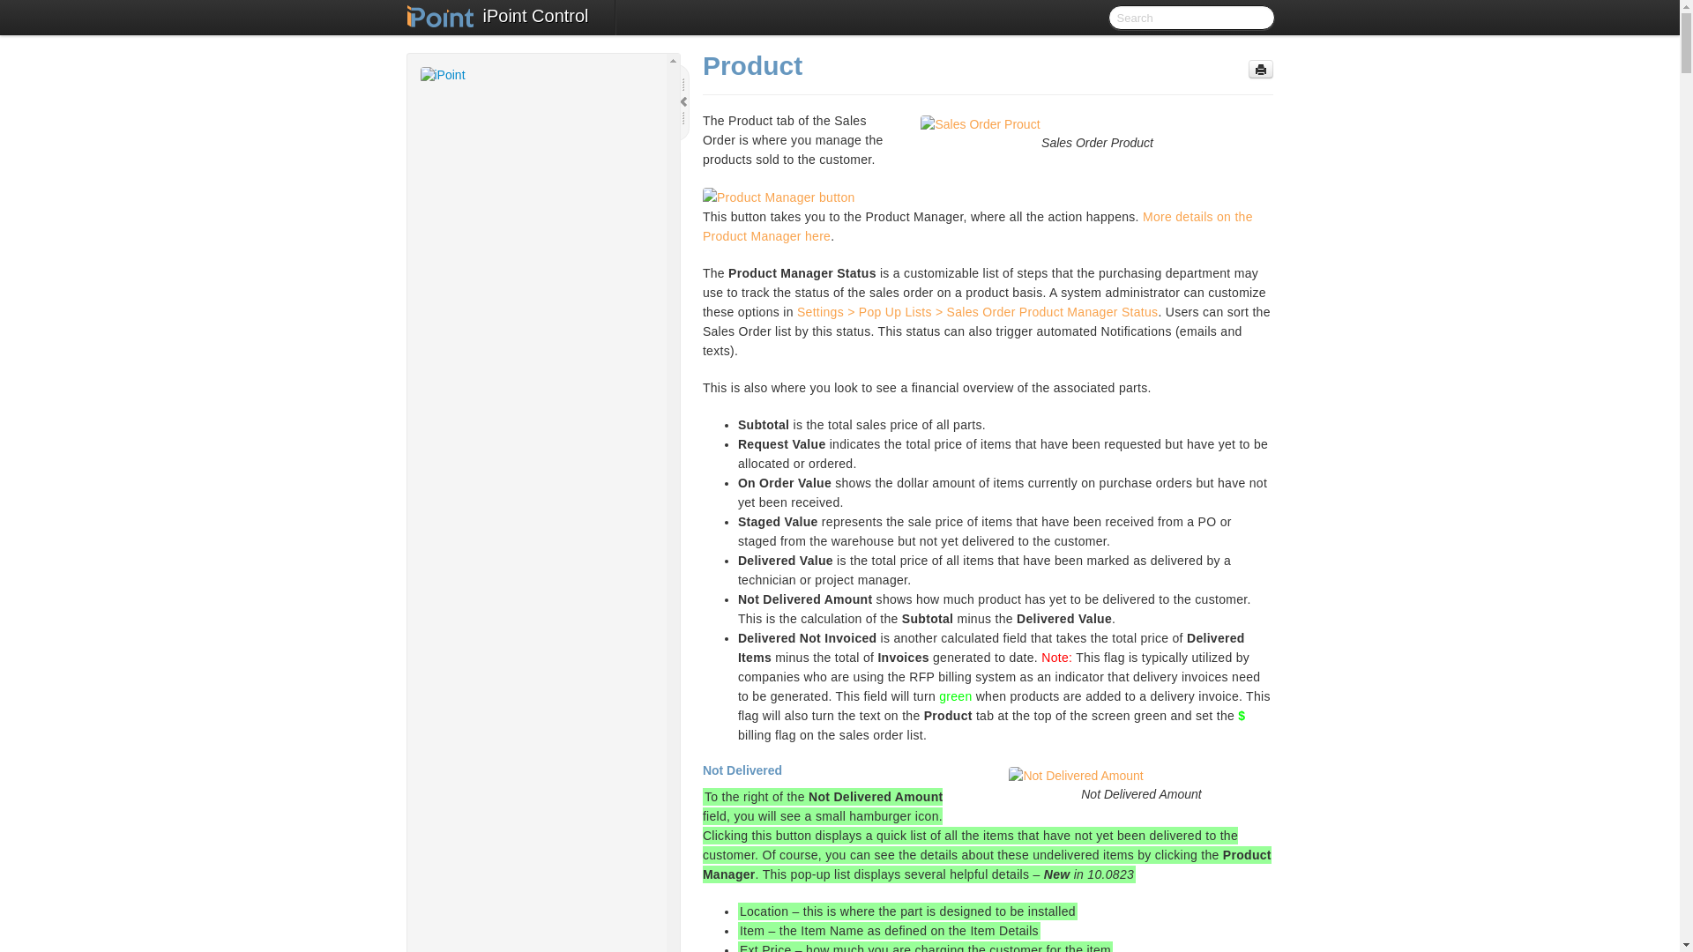 The image size is (1693, 952). Describe the element at coordinates (536, 18) in the screenshot. I see `iPoint Control` at that location.